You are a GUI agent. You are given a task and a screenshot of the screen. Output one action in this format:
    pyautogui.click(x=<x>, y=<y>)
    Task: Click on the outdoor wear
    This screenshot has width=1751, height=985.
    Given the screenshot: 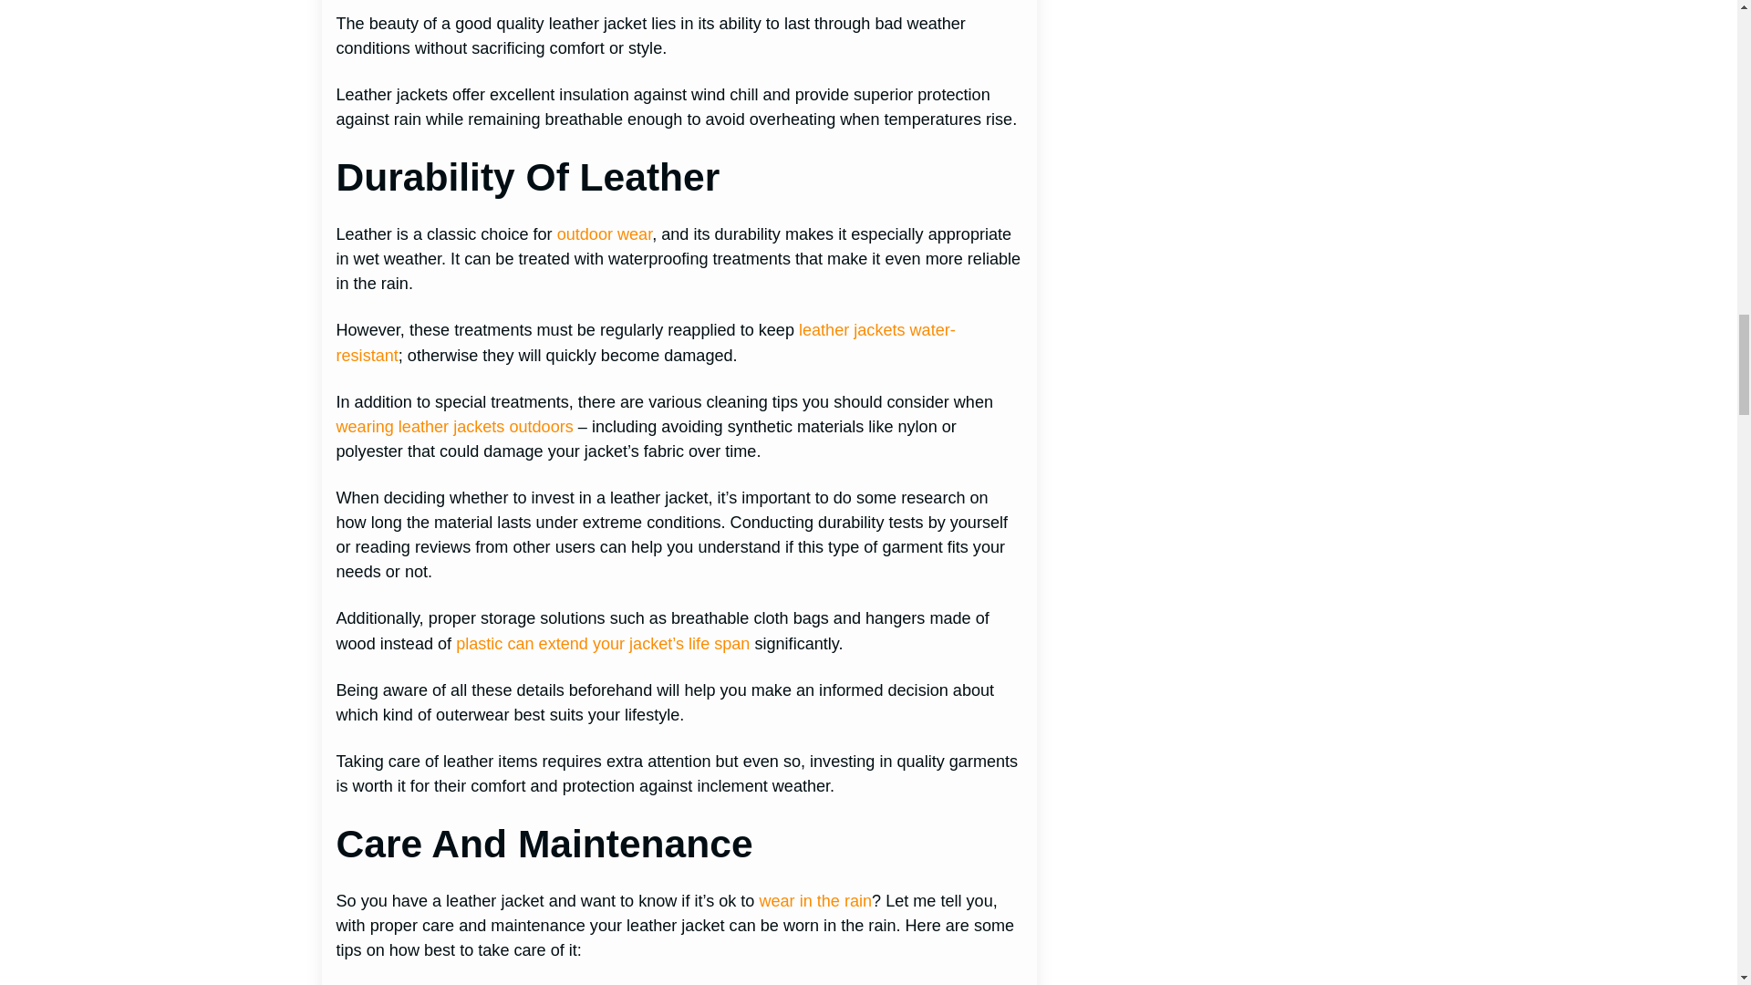 What is the action you would take?
    pyautogui.click(x=605, y=233)
    